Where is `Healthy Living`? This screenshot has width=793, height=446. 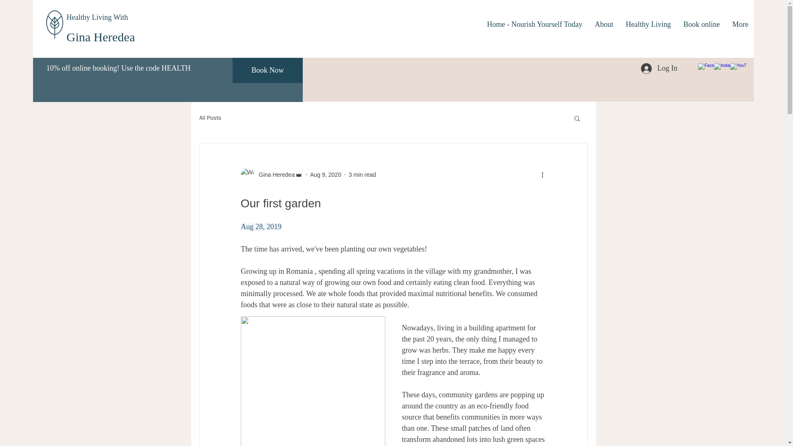 Healthy Living is located at coordinates (648, 24).